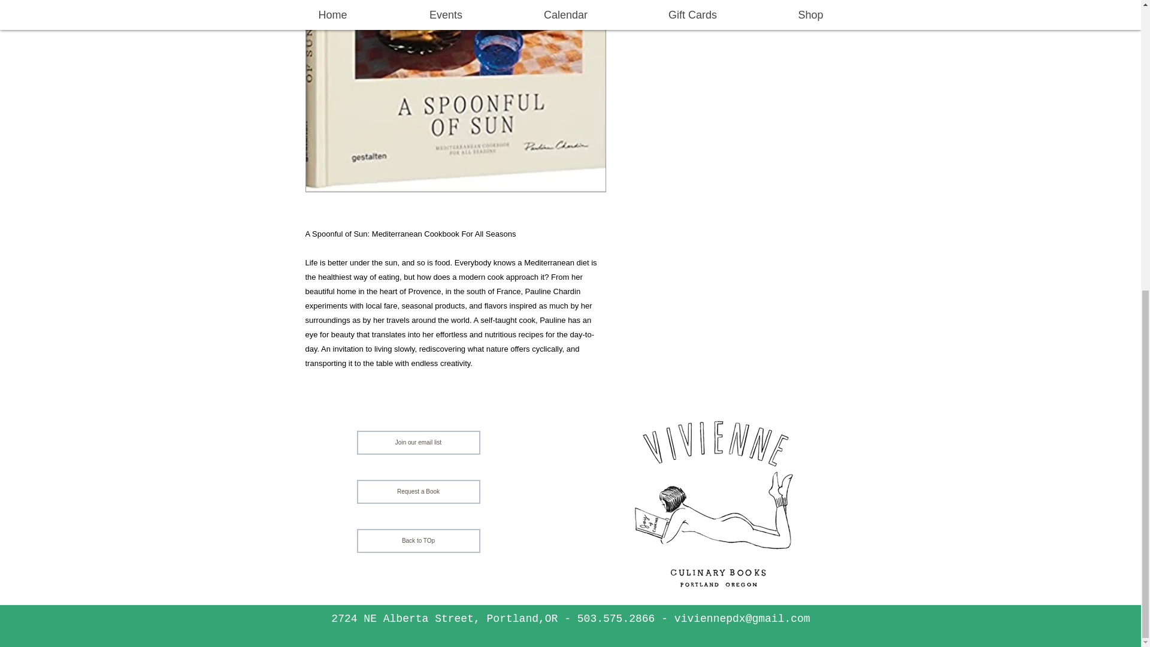 The image size is (1150, 647). I want to click on Request a Book, so click(418, 492).